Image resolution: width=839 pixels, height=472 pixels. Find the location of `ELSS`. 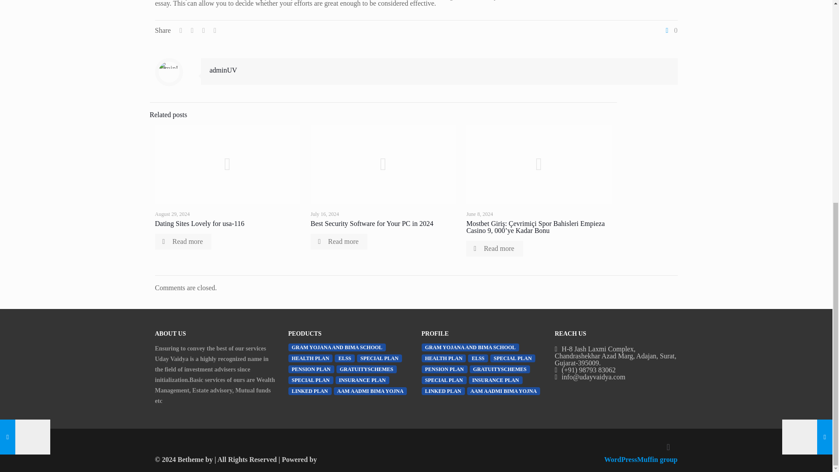

ELSS is located at coordinates (344, 358).